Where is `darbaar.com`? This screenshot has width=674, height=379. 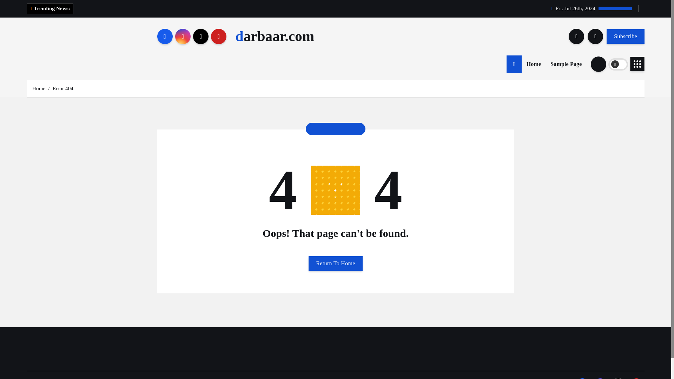 darbaar.com is located at coordinates (275, 36).